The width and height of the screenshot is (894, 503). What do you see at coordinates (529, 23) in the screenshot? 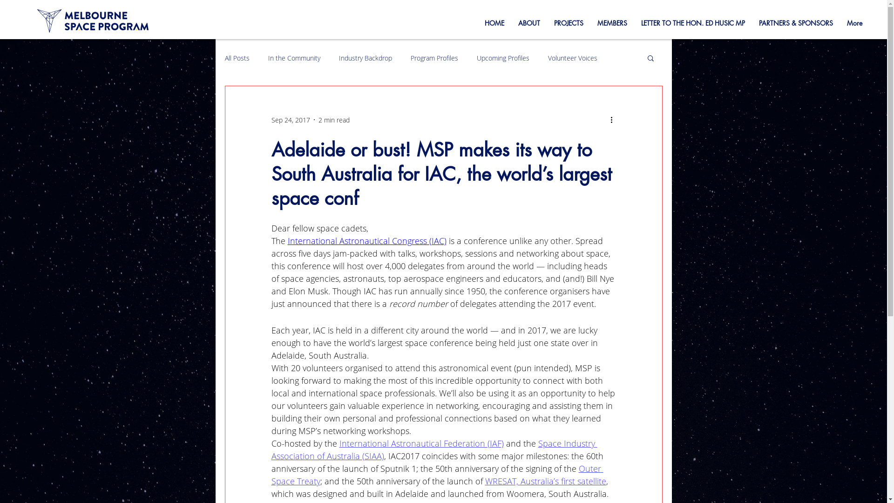
I see `ABOUT` at bounding box center [529, 23].